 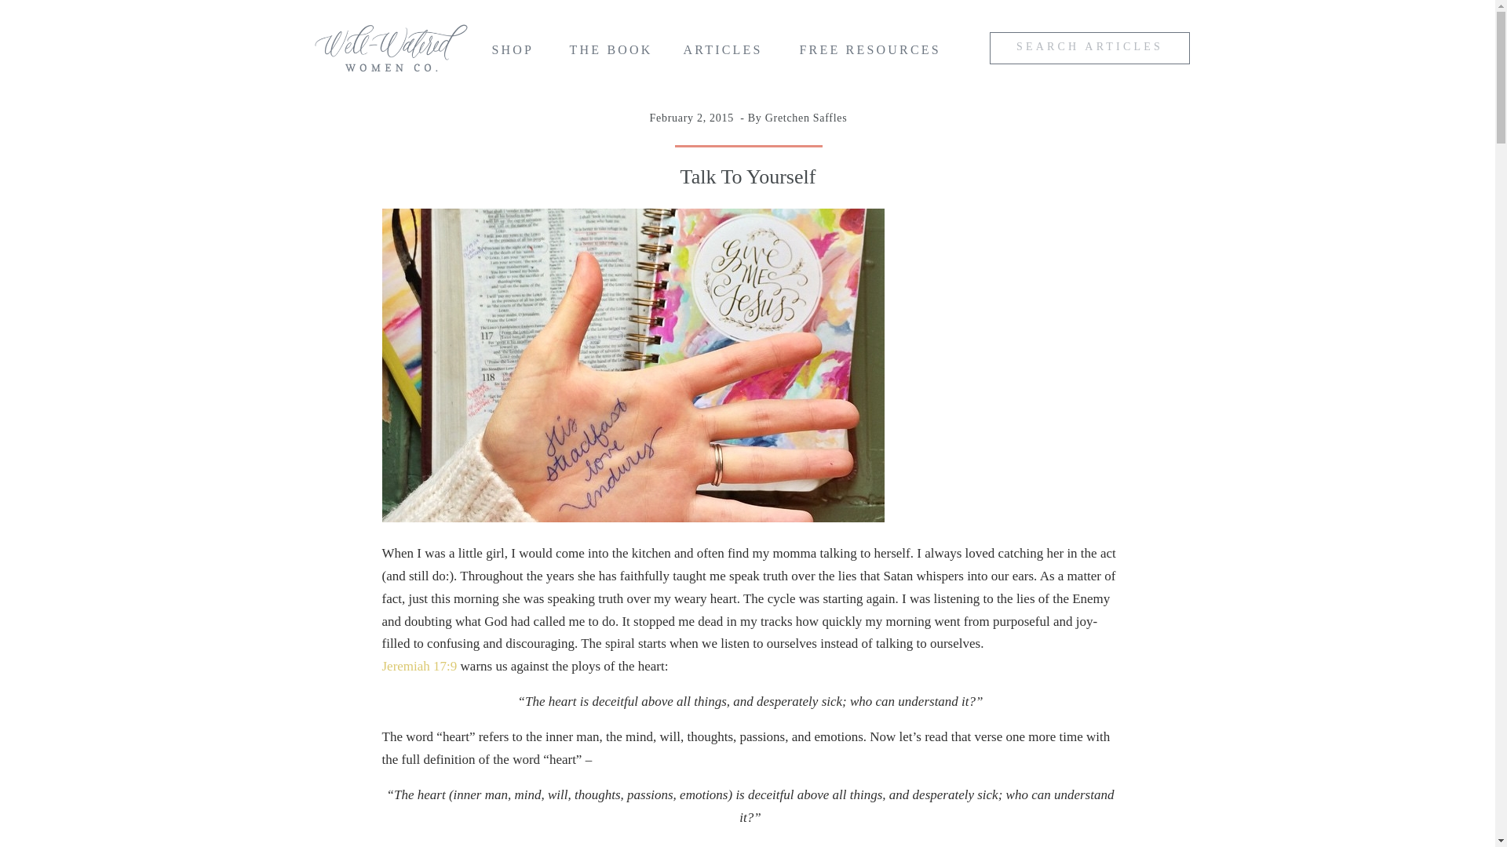 What do you see at coordinates (724, 53) in the screenshot?
I see `ARTICLES` at bounding box center [724, 53].